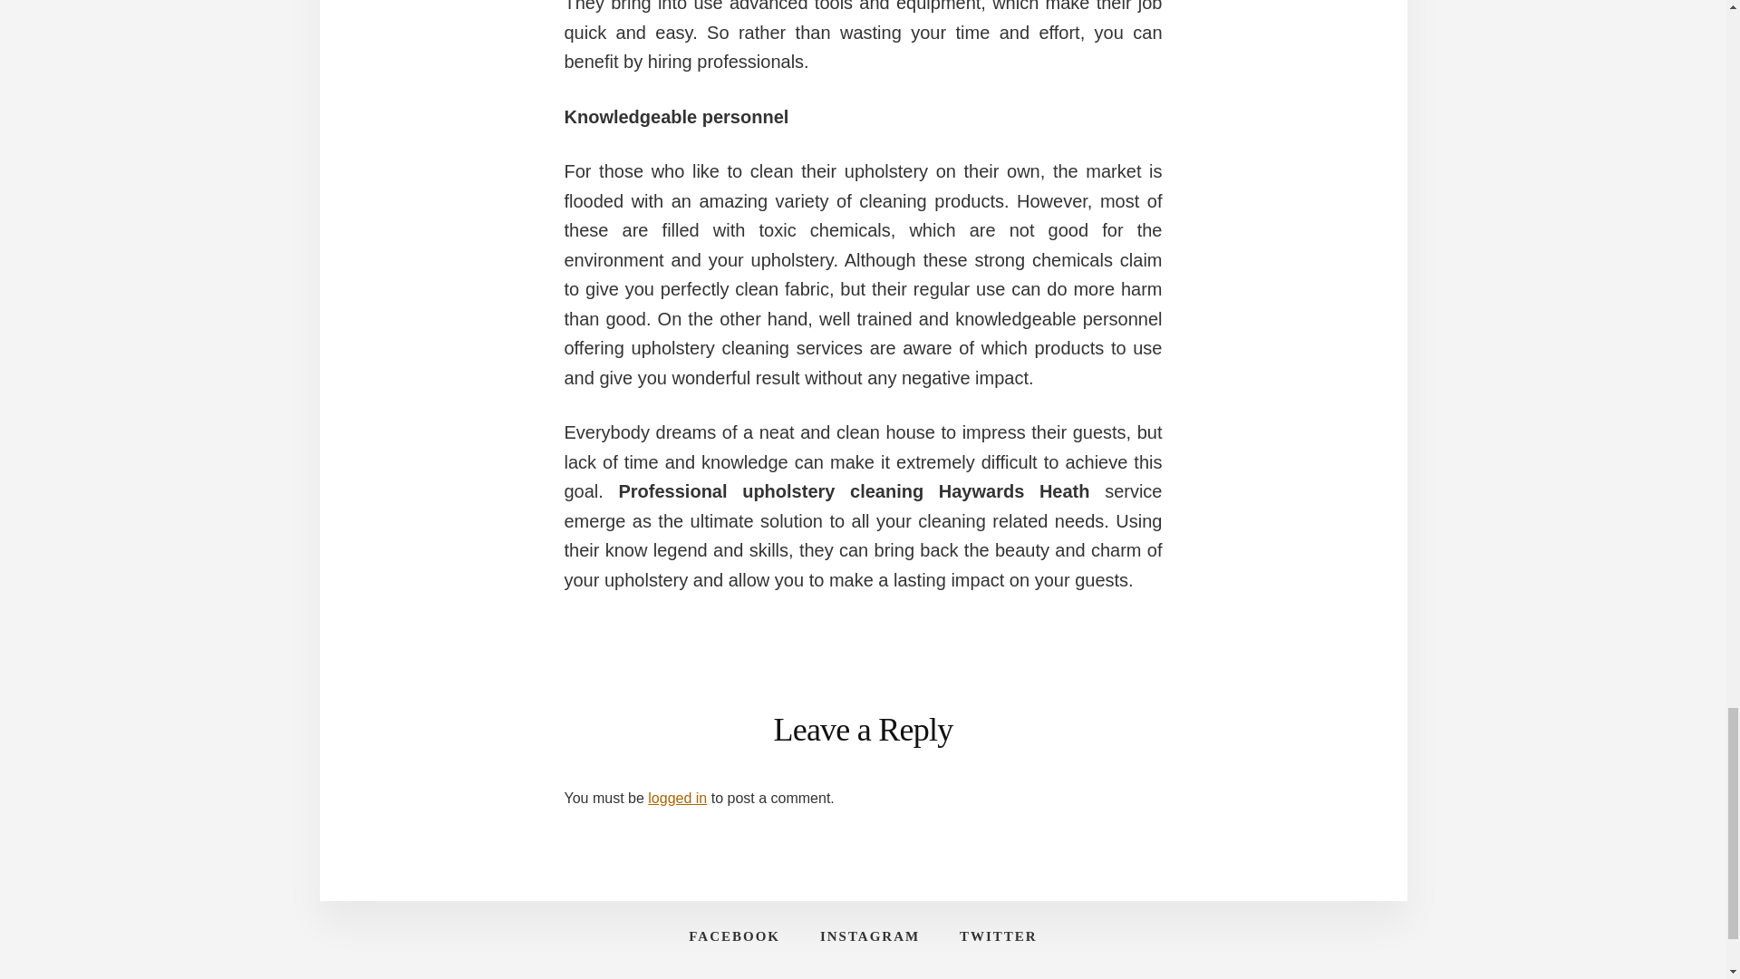 The width and height of the screenshot is (1740, 979). What do you see at coordinates (676, 798) in the screenshot?
I see `logged in` at bounding box center [676, 798].